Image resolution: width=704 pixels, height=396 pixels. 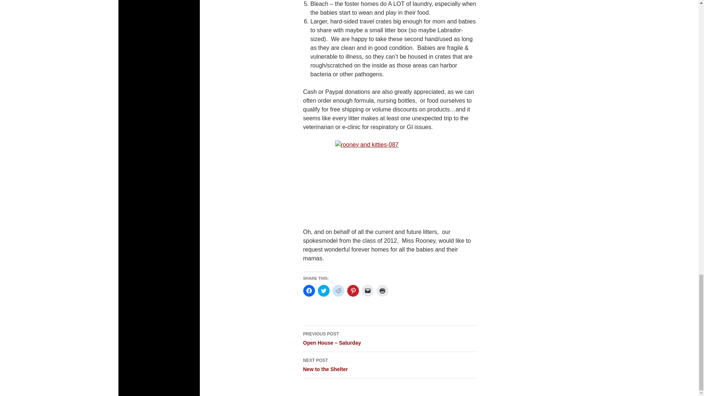 I want to click on Click to share on Reddit, so click(x=353, y=290).